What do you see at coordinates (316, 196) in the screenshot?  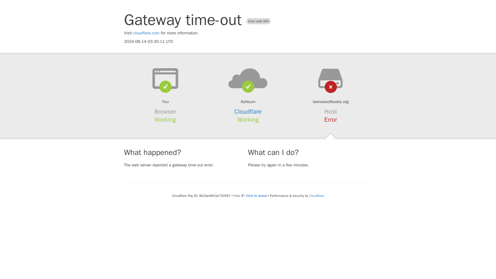 I see `Cloudflare` at bounding box center [316, 196].